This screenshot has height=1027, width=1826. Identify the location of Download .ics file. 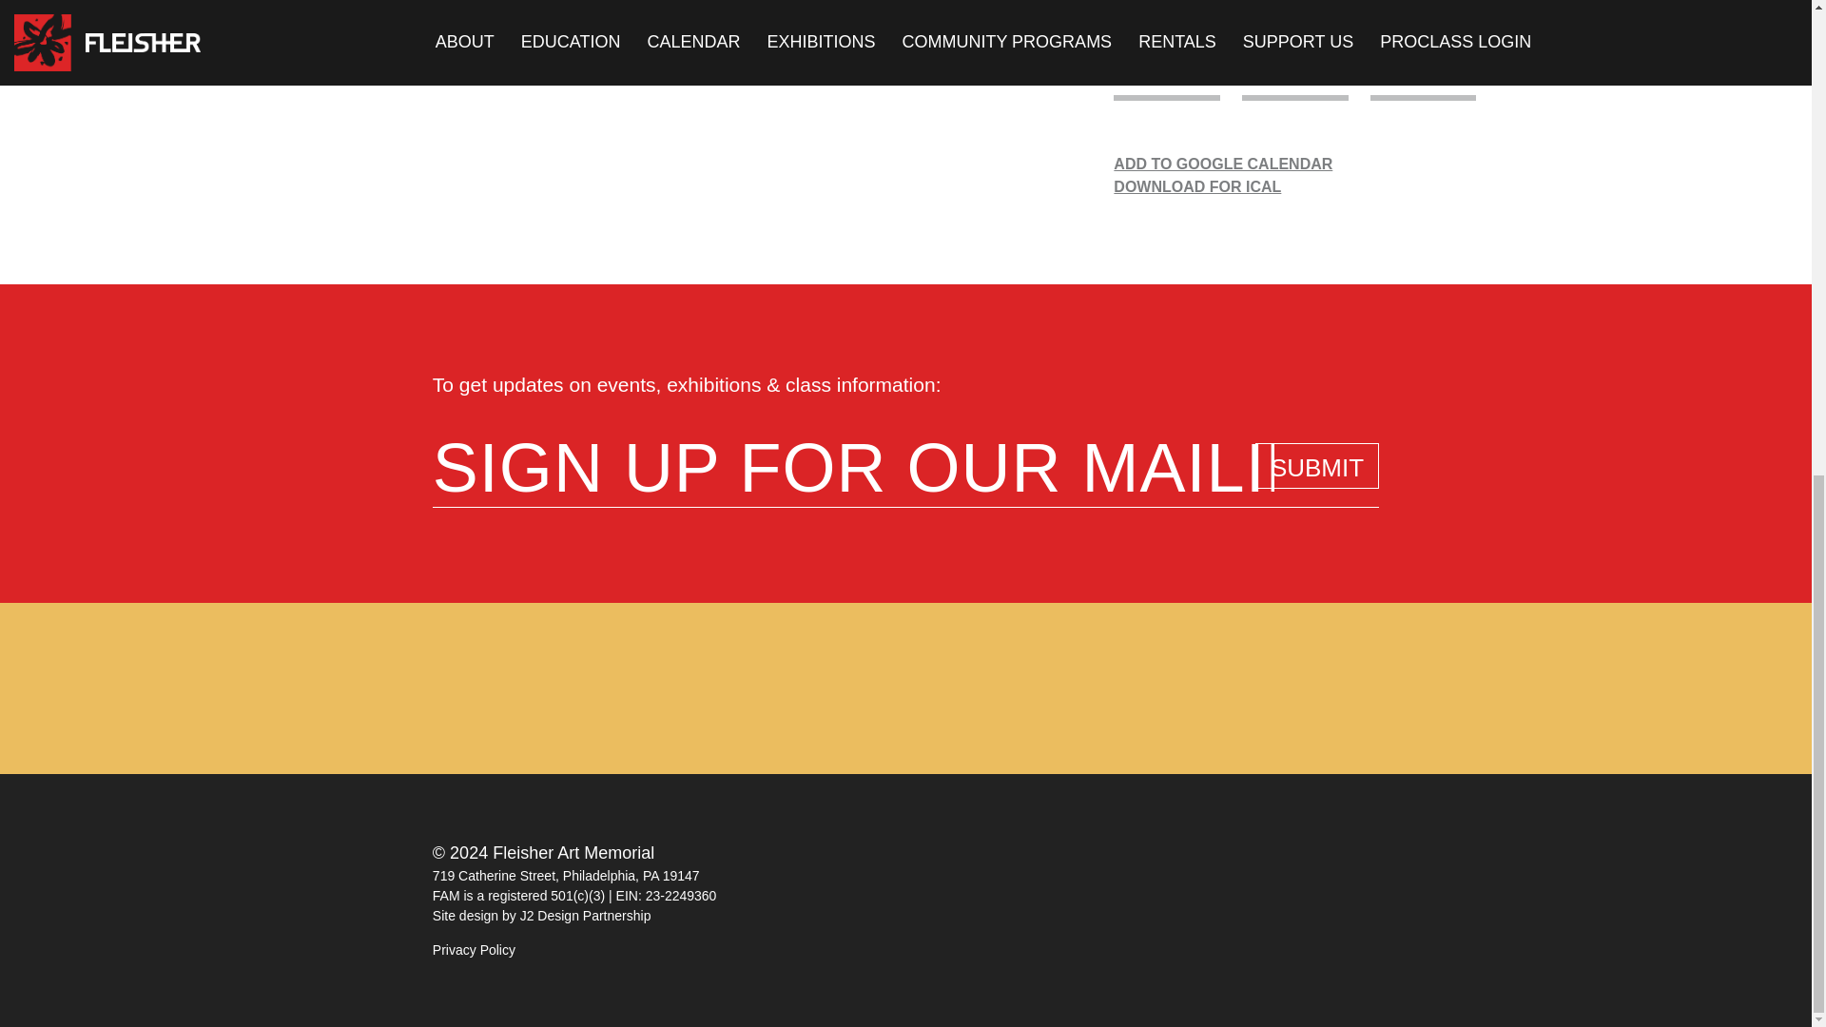
(1294, 186).